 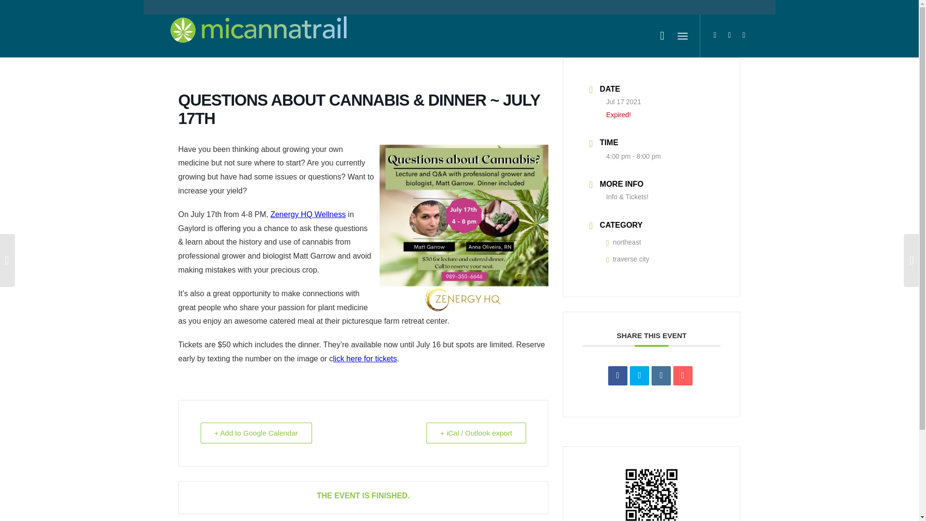 What do you see at coordinates (365, 358) in the screenshot?
I see `lick here for tickets` at bounding box center [365, 358].